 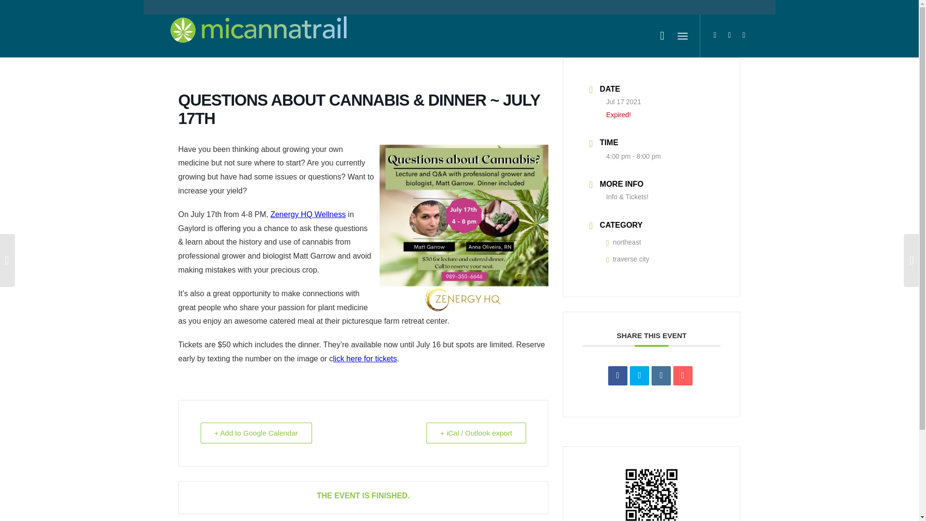 What do you see at coordinates (365, 358) in the screenshot?
I see `lick here for tickets` at bounding box center [365, 358].